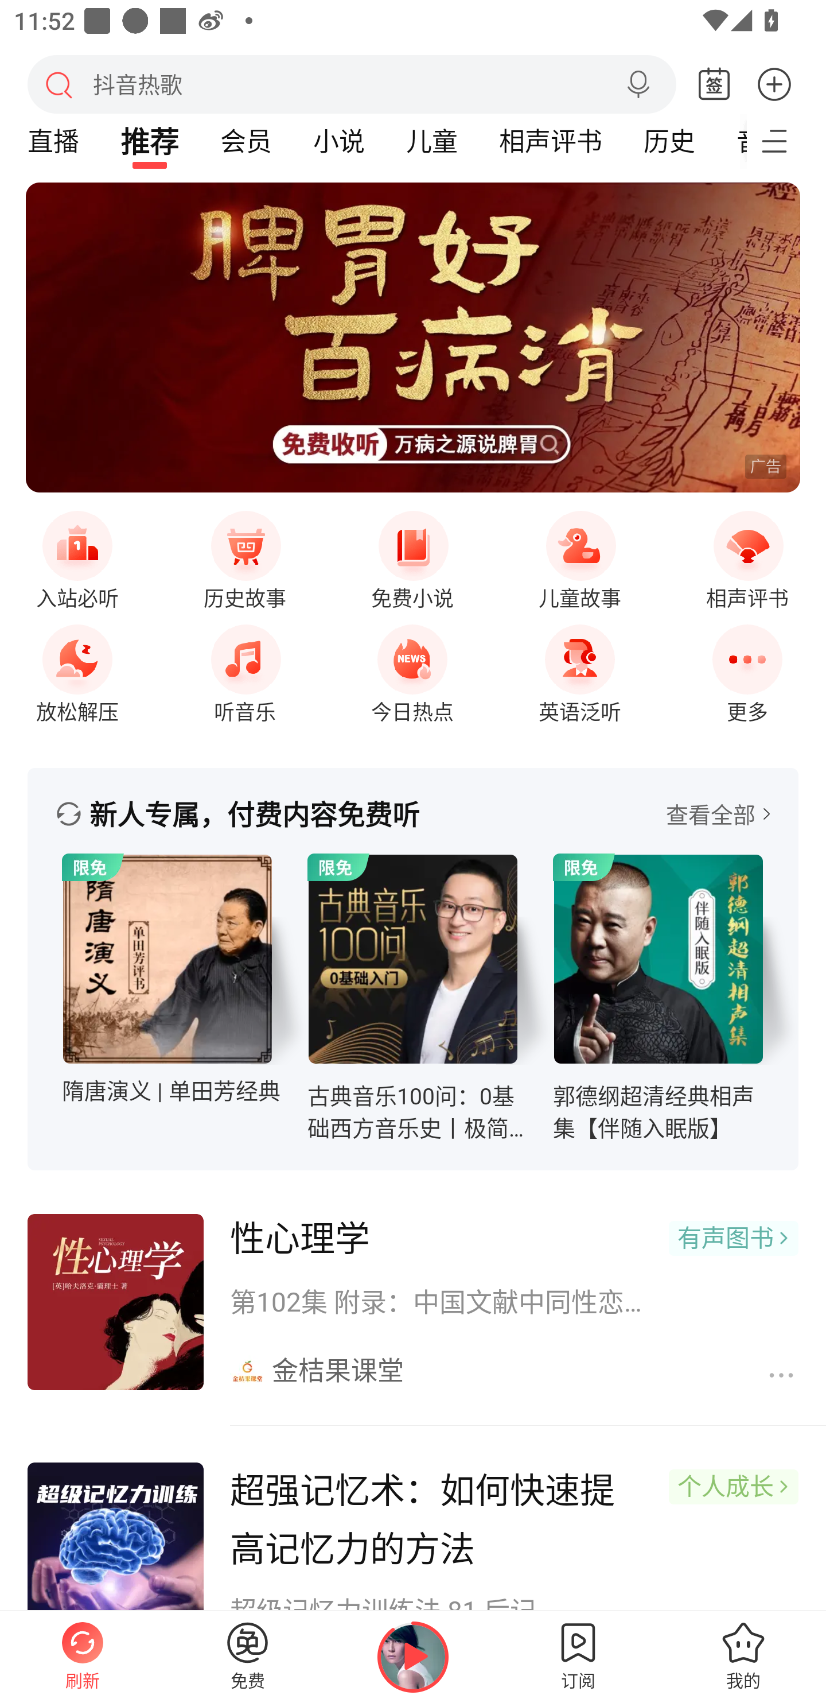  What do you see at coordinates (77, 557) in the screenshot?
I see `入站必听` at bounding box center [77, 557].